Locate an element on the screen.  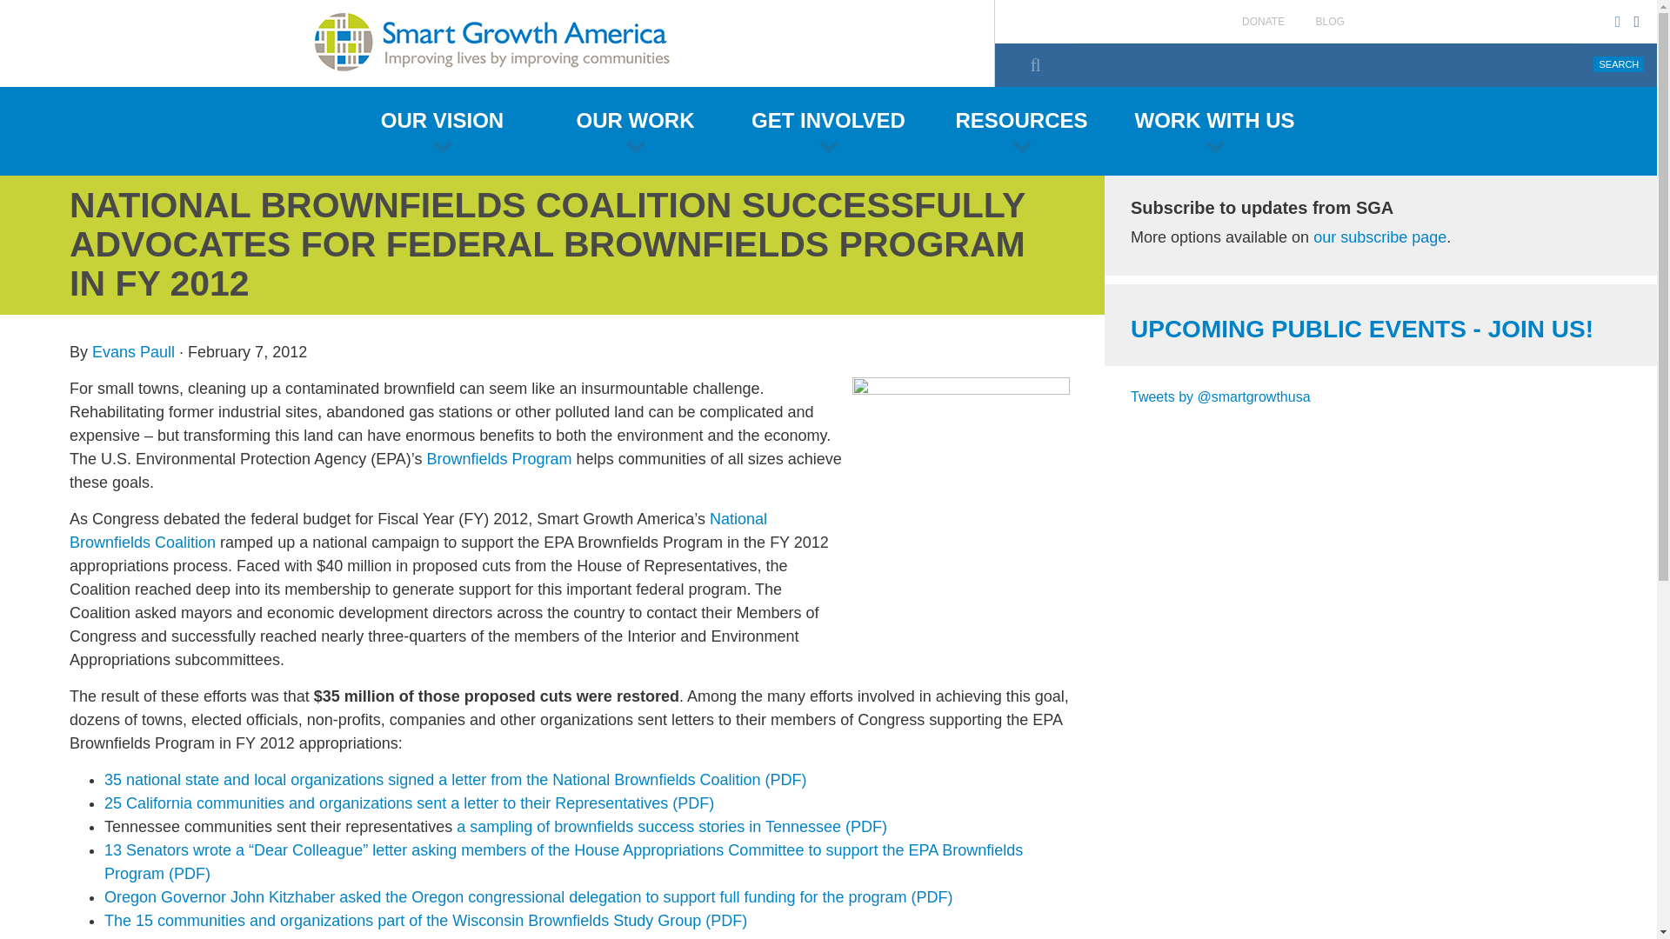
Brownfields Program is located at coordinates (499, 459).